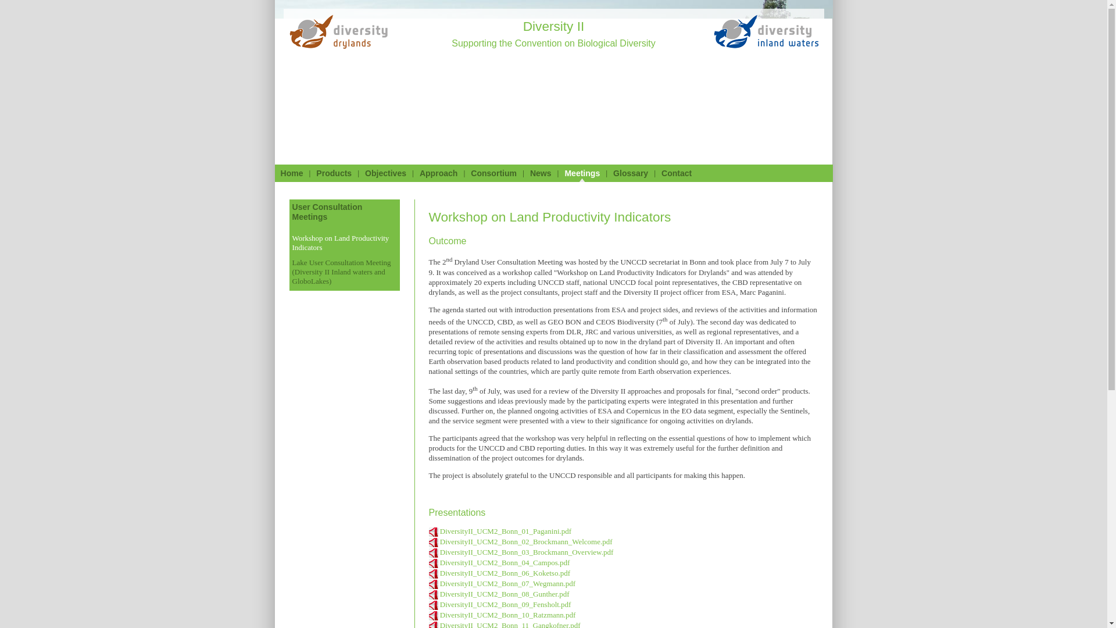 The width and height of the screenshot is (1116, 628). Describe the element at coordinates (291, 173) in the screenshot. I see `Home` at that location.